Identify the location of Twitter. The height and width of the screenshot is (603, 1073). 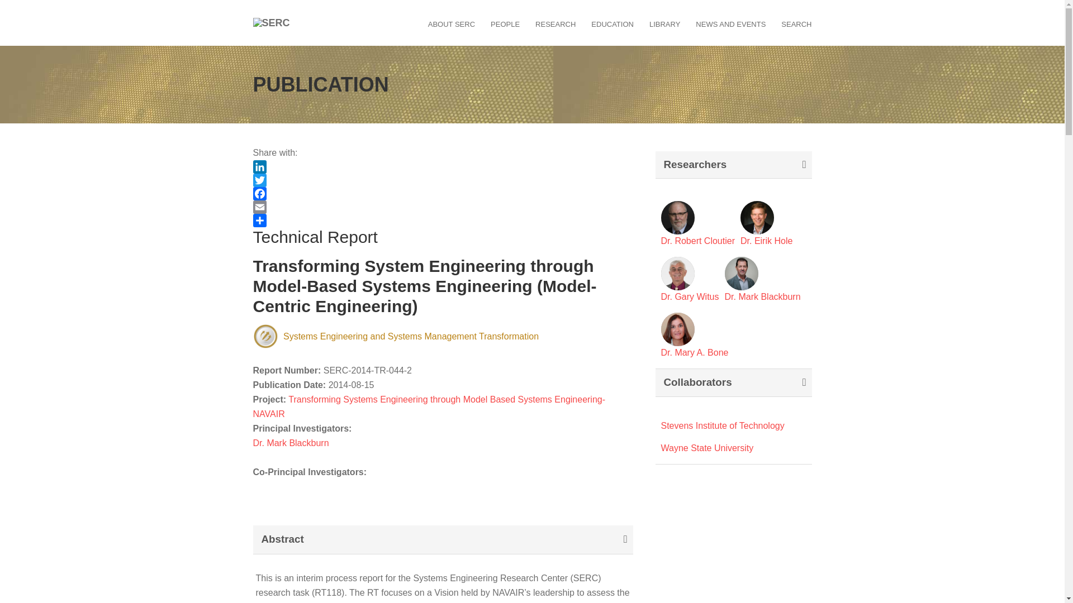
(443, 180).